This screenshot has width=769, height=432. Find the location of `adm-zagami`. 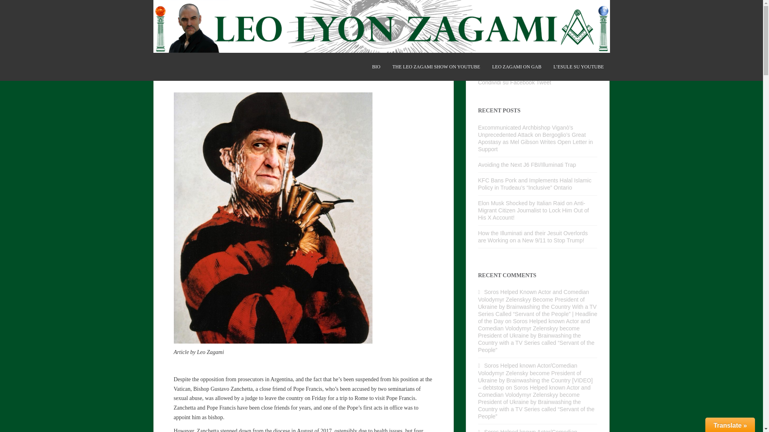

adm-zagami is located at coordinates (232, 76).